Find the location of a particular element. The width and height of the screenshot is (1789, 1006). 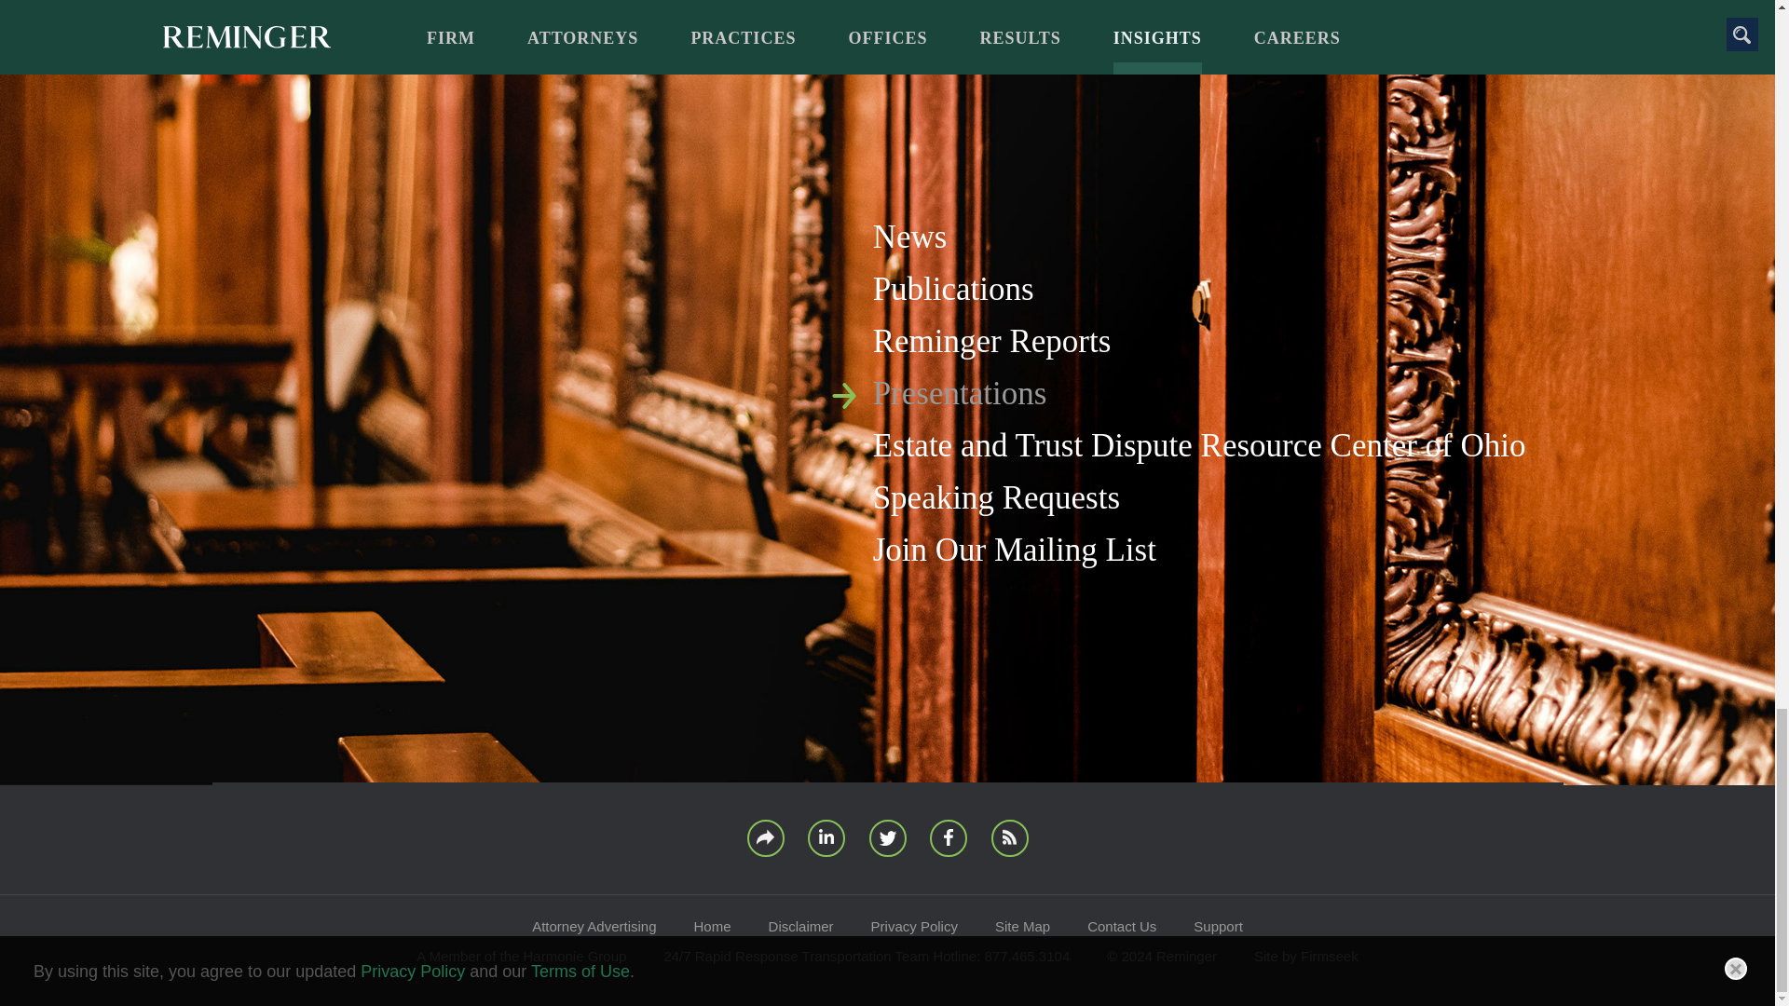

Share is located at coordinates (766, 838).